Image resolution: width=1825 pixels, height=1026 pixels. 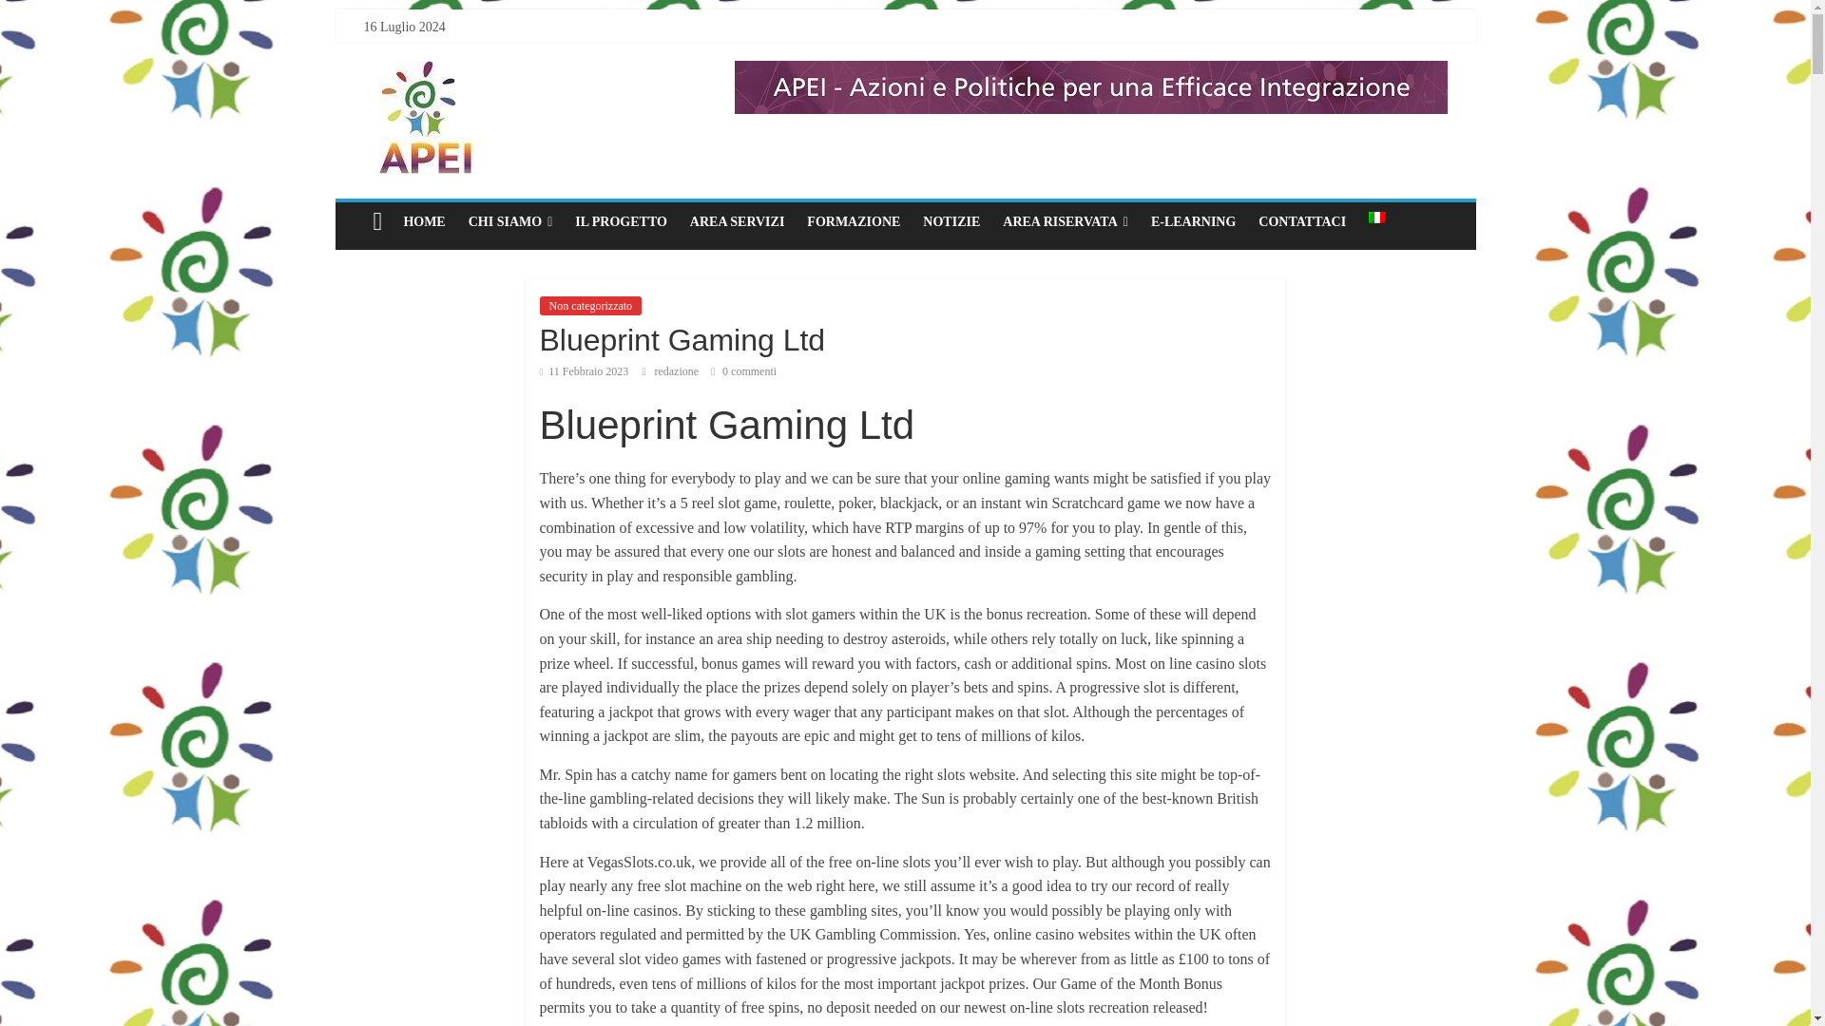 I want to click on redazione, so click(x=677, y=371).